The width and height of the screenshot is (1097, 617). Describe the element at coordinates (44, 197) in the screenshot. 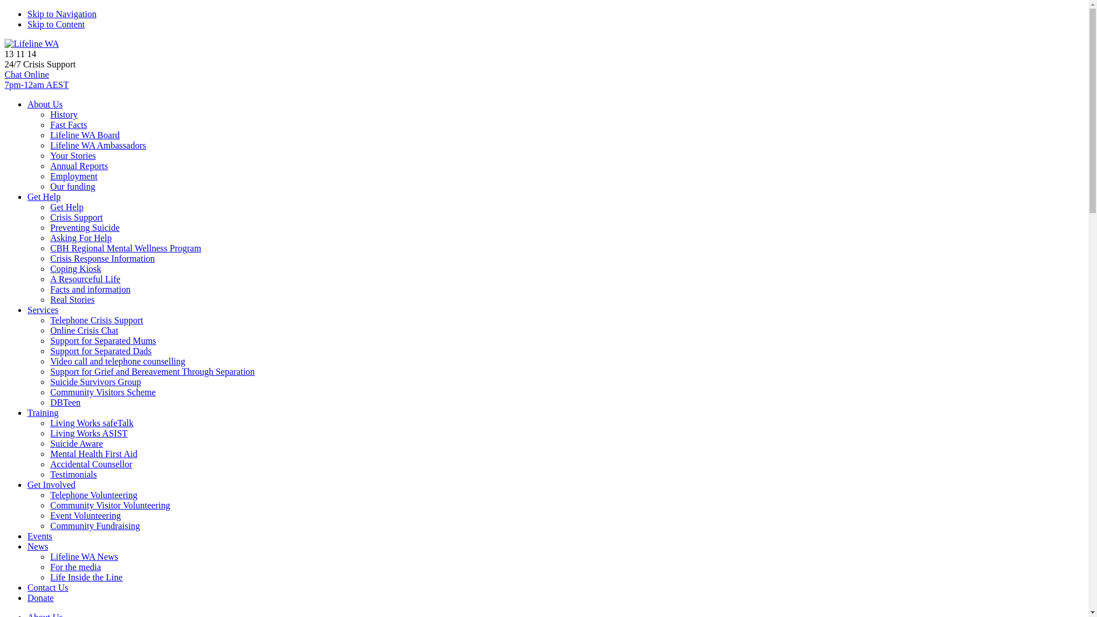

I see `Get Help` at that location.